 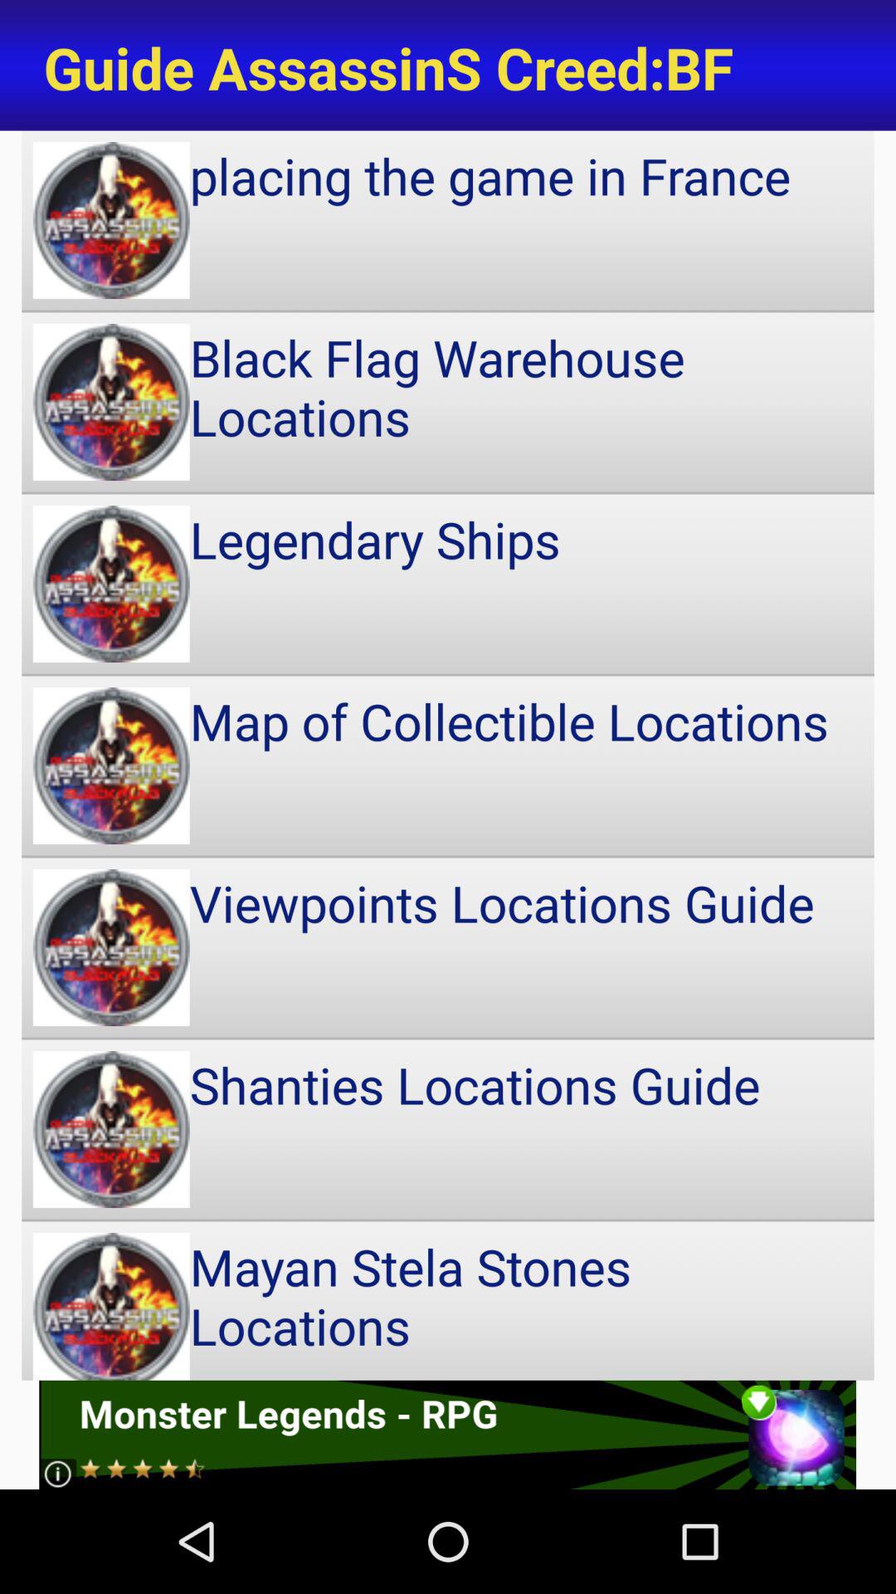 What do you see at coordinates (448, 765) in the screenshot?
I see `select icon above the viewpoints locations guide` at bounding box center [448, 765].